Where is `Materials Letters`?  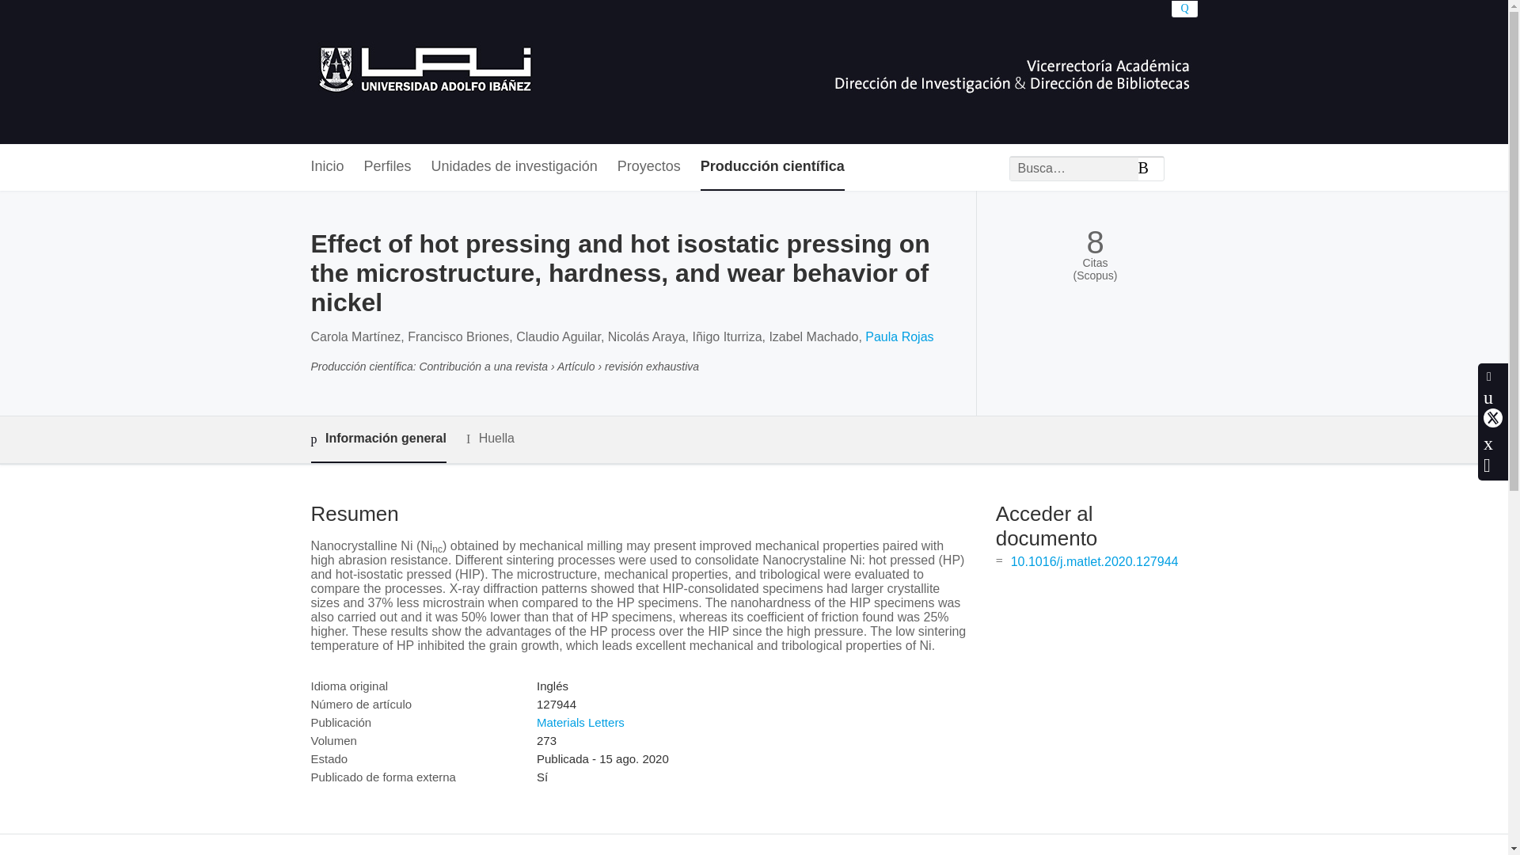
Materials Letters is located at coordinates (580, 722).